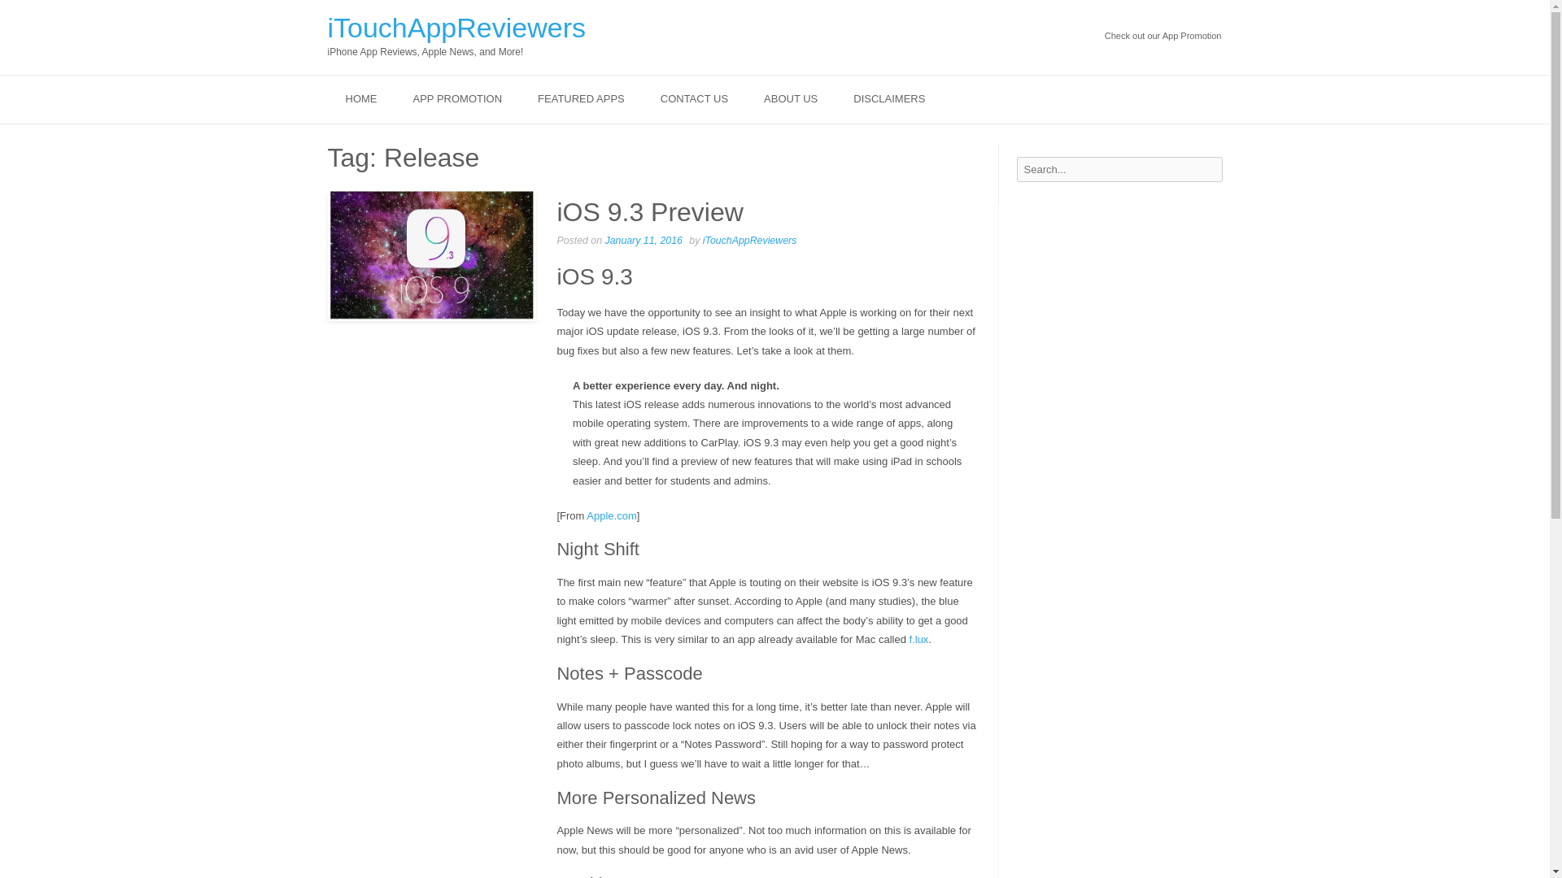  Describe the element at coordinates (457, 99) in the screenshot. I see `APP PROMOTION` at that location.